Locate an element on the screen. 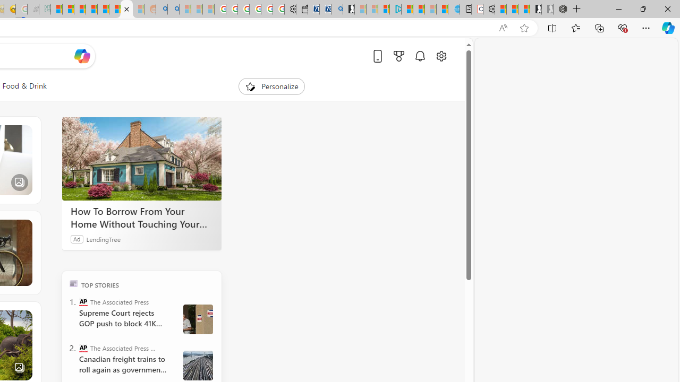  Food & Drink is located at coordinates (24, 86).